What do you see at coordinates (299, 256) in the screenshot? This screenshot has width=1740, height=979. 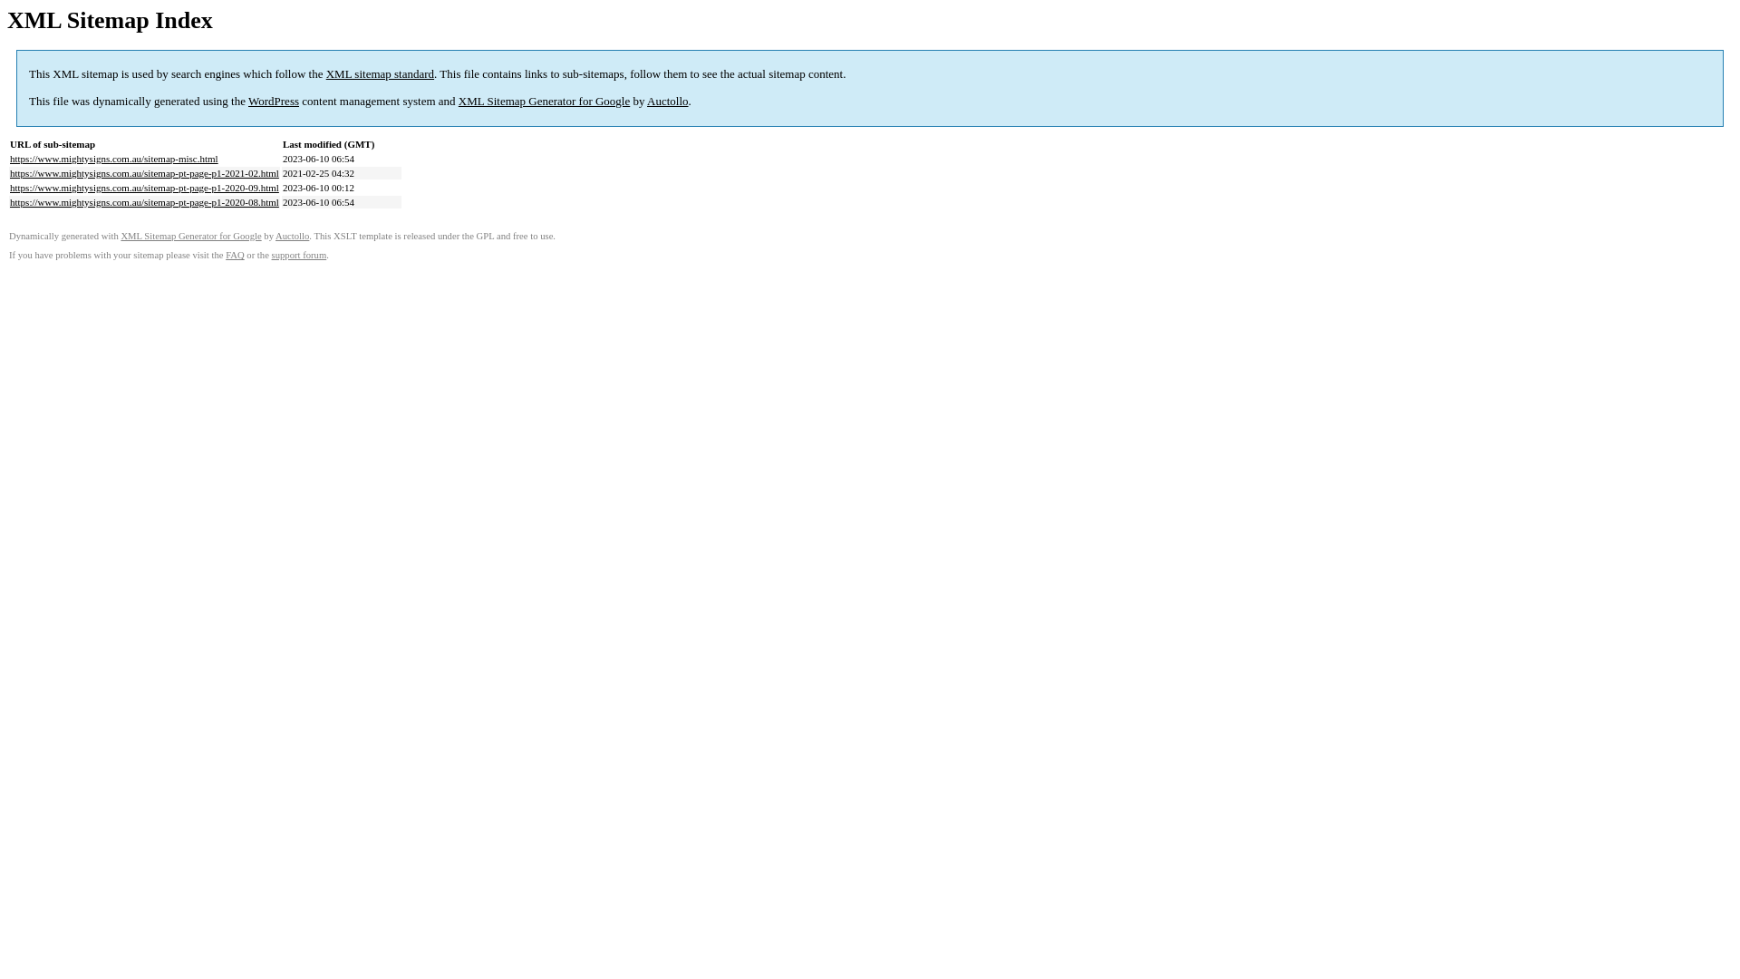 I see `support forum` at bounding box center [299, 256].